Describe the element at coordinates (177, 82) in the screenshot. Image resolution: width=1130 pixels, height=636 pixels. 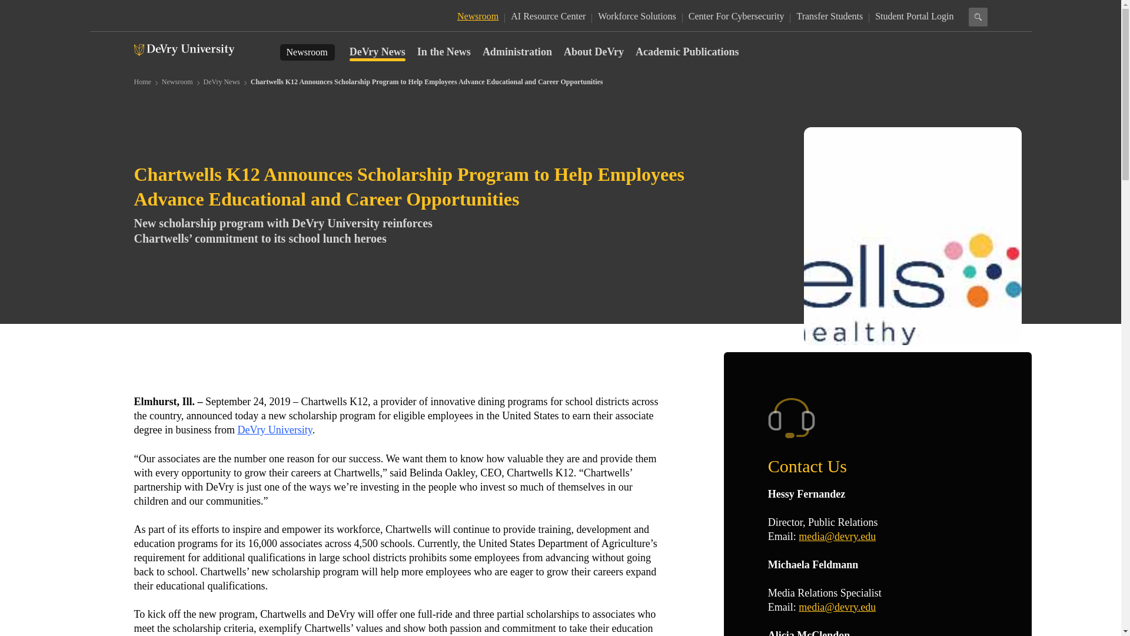
I see `Newsroom` at that location.